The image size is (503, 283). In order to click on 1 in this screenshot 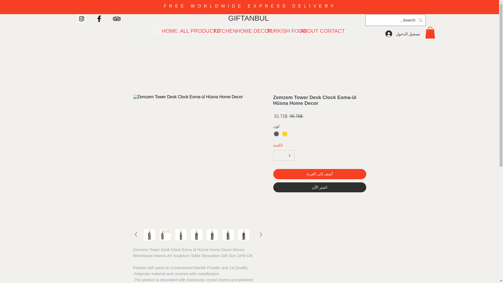, I will do `click(283, 156)`.